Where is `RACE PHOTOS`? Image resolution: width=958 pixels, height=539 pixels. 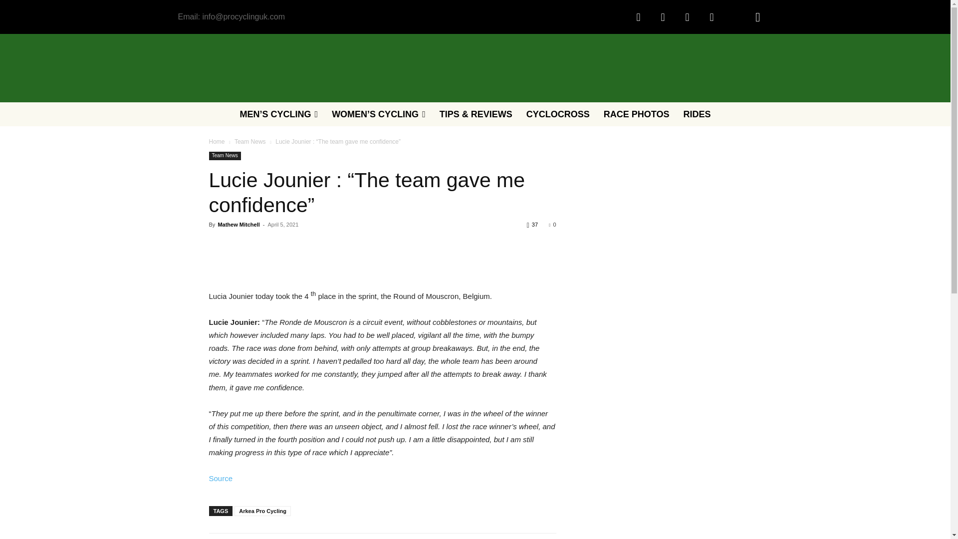
RACE PHOTOS is located at coordinates (637, 114).